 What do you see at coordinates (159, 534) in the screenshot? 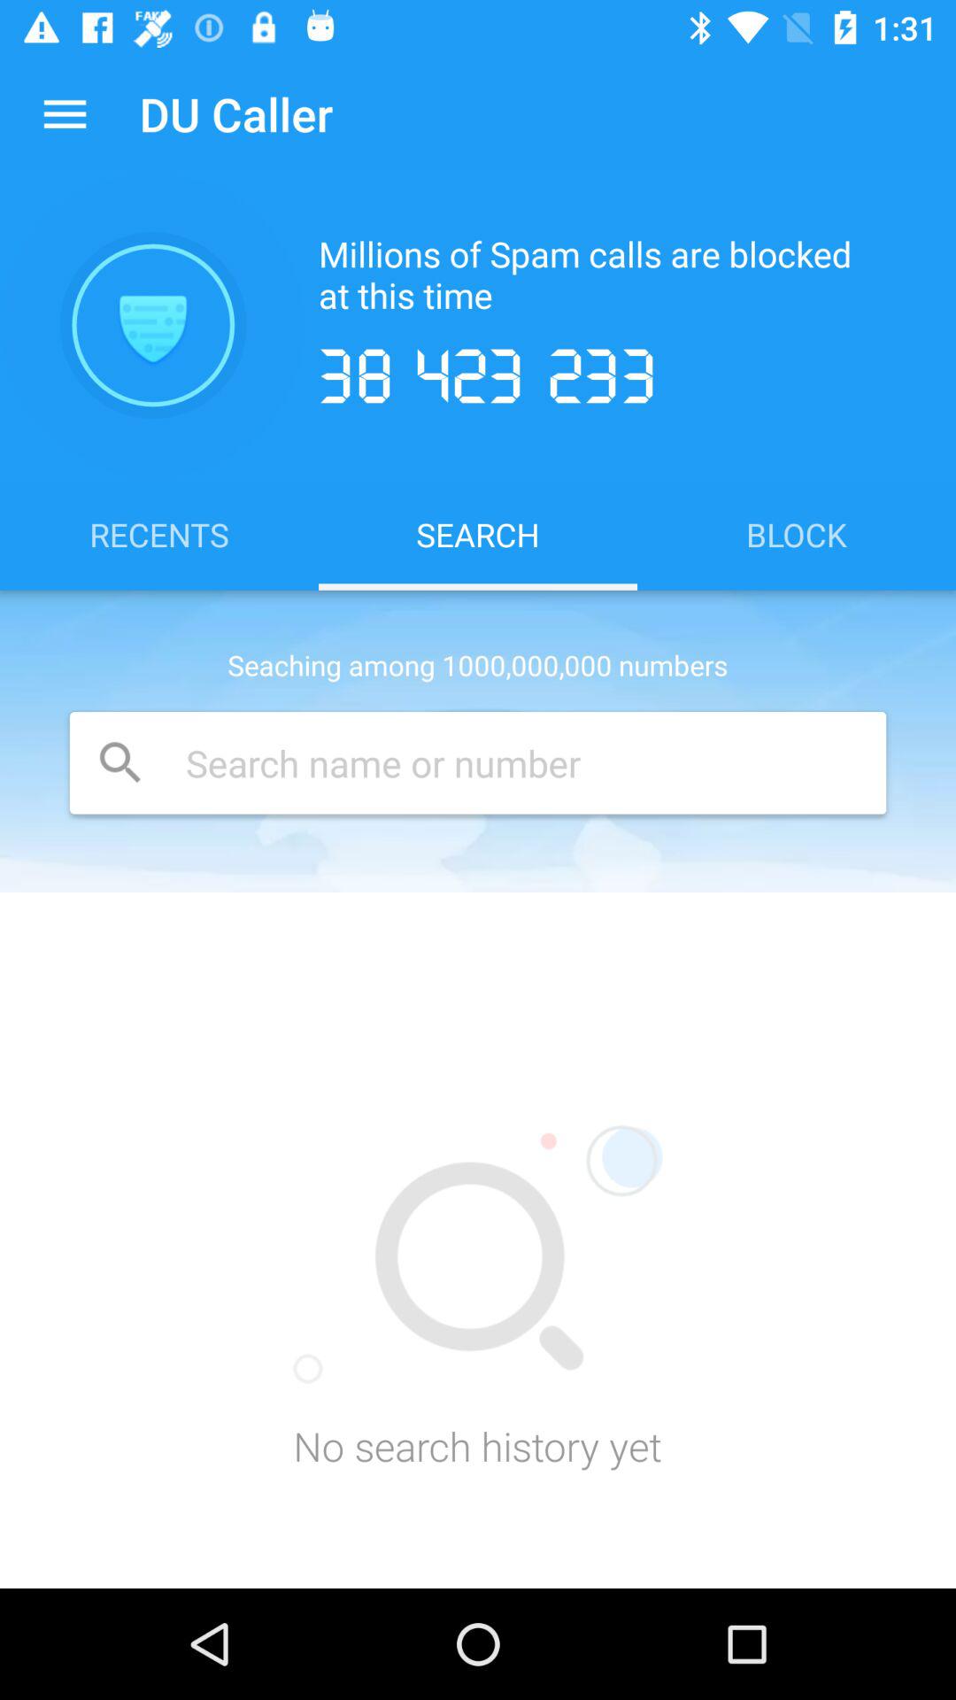
I see `tap item next to search` at bounding box center [159, 534].